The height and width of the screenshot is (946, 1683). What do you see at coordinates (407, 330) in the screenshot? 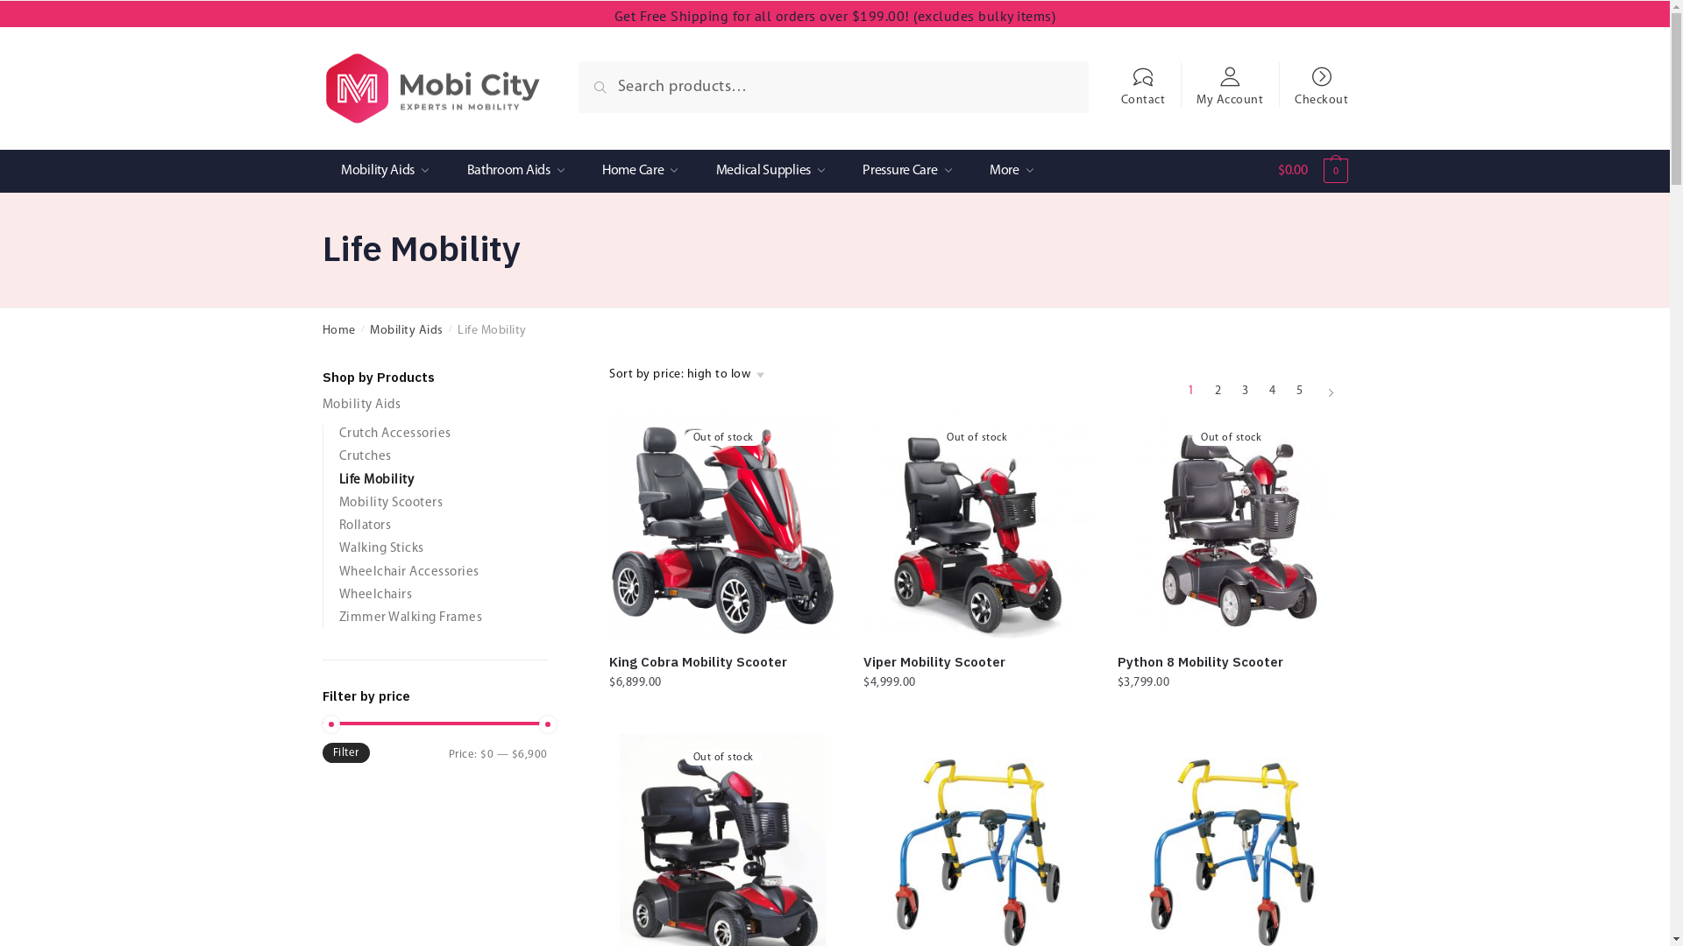
I see `Mobility Aids` at bounding box center [407, 330].